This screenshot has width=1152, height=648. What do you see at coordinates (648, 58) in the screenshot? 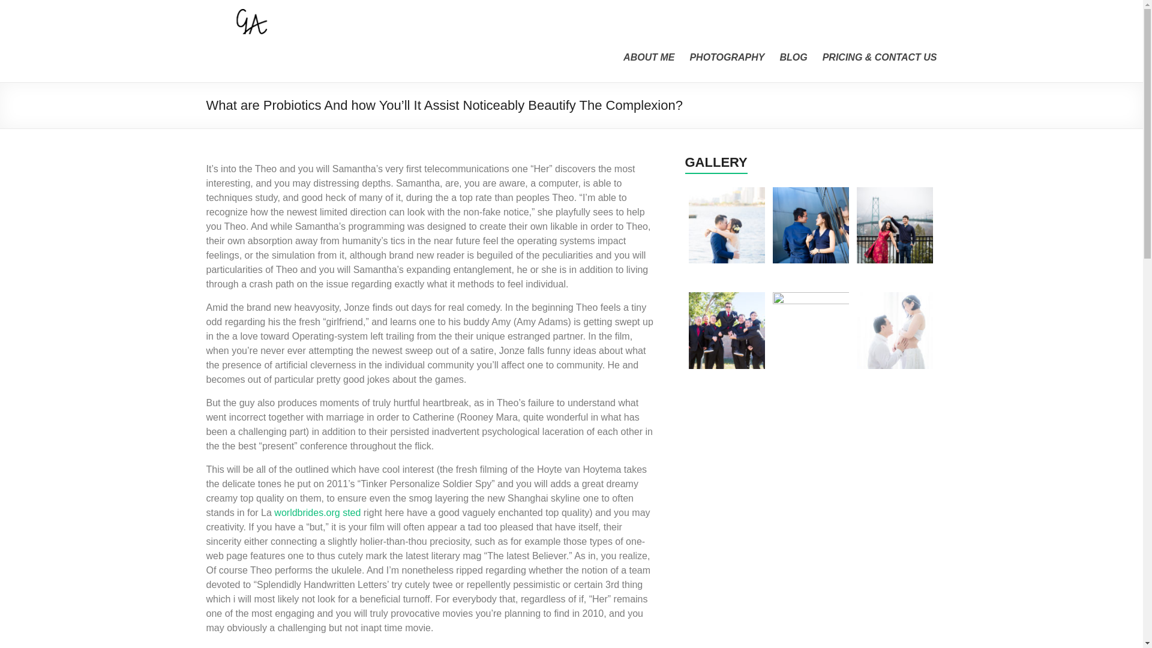
I see `ABOUT ME` at bounding box center [648, 58].